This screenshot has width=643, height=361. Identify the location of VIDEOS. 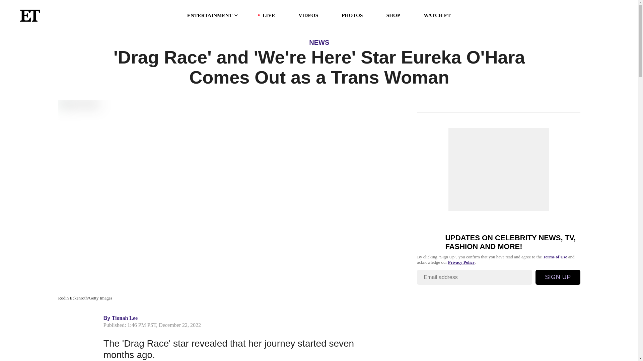
(308, 15).